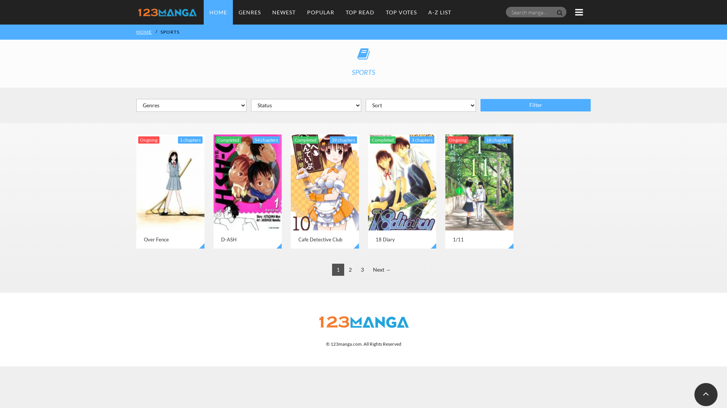  I want to click on 1/11, so click(479, 192).